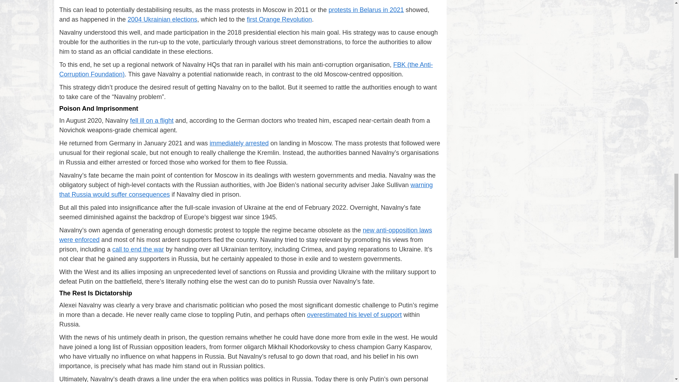 This screenshot has width=679, height=382. Describe the element at coordinates (245, 235) in the screenshot. I see `new anti-opposition laws were enforced` at that location.